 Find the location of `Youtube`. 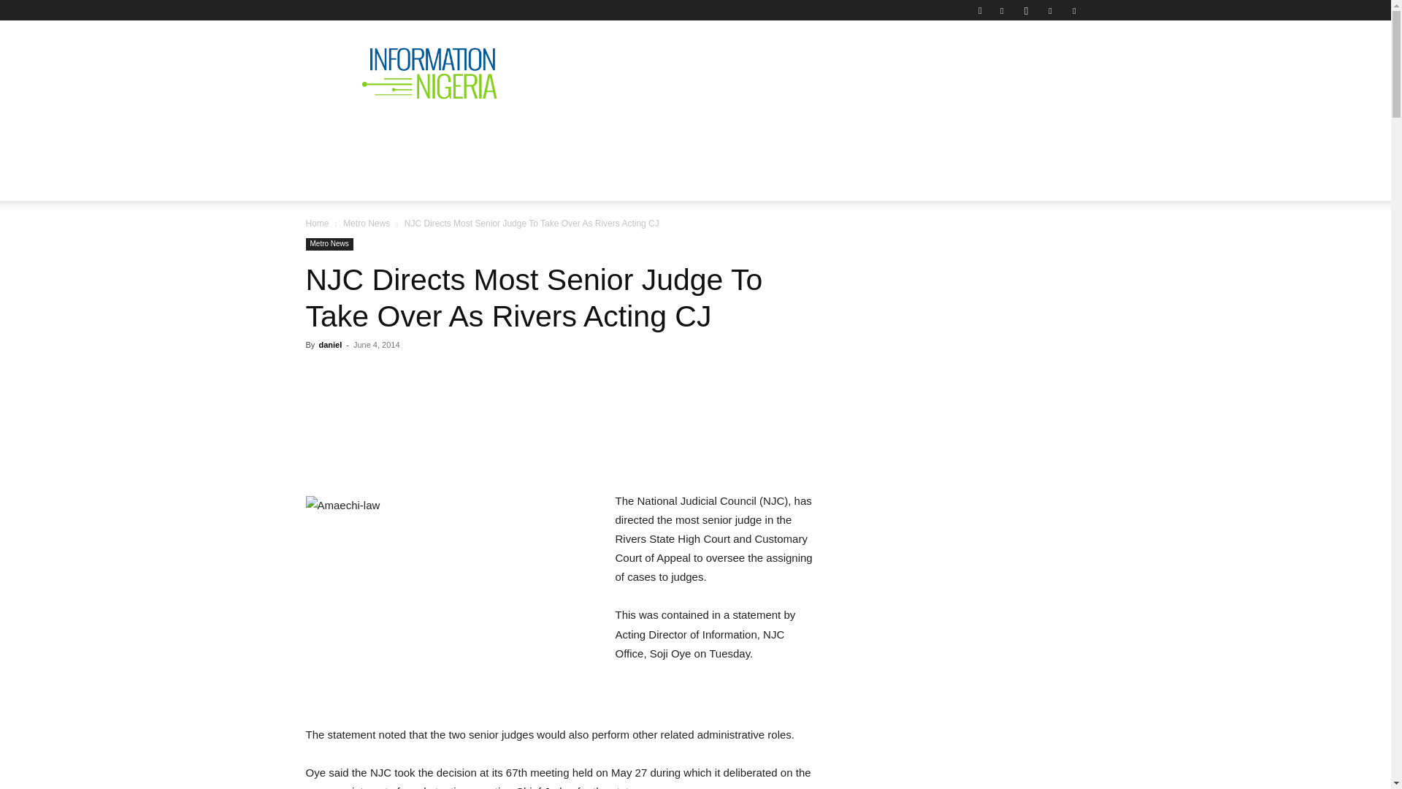

Youtube is located at coordinates (1073, 10).